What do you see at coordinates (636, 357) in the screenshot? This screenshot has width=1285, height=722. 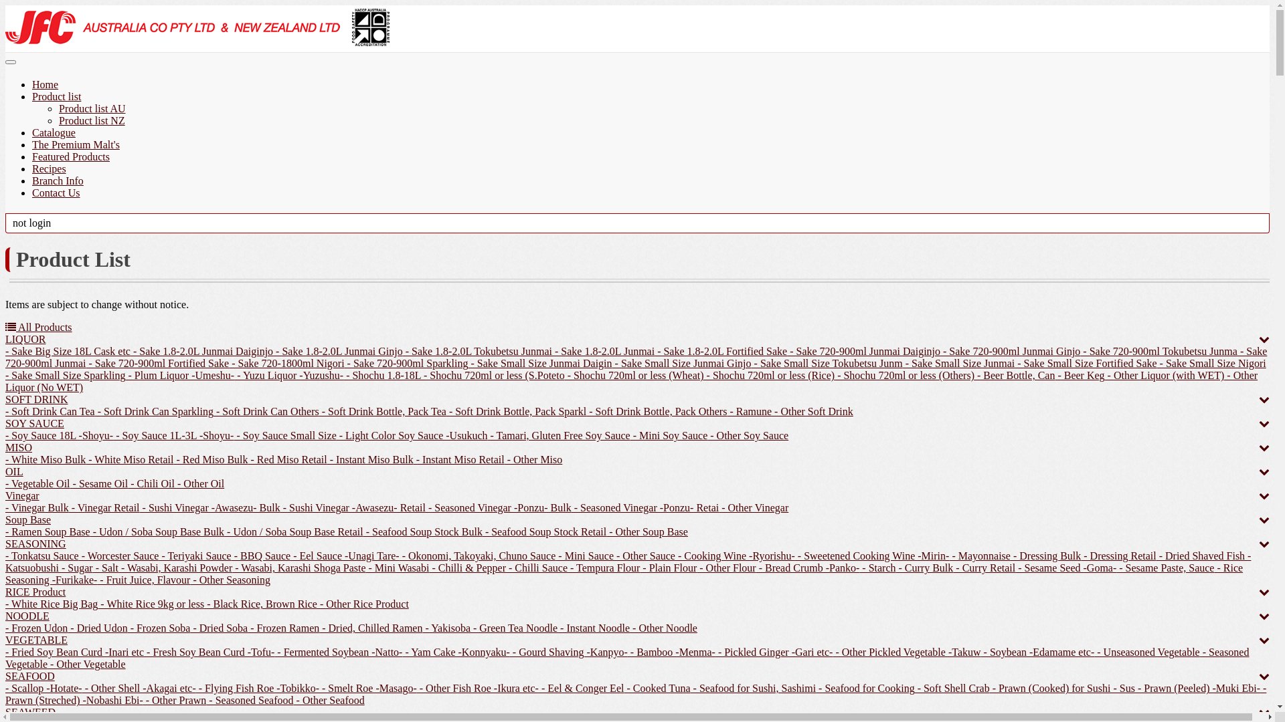 I see `- Sake 720-900ml Junmai` at bounding box center [636, 357].